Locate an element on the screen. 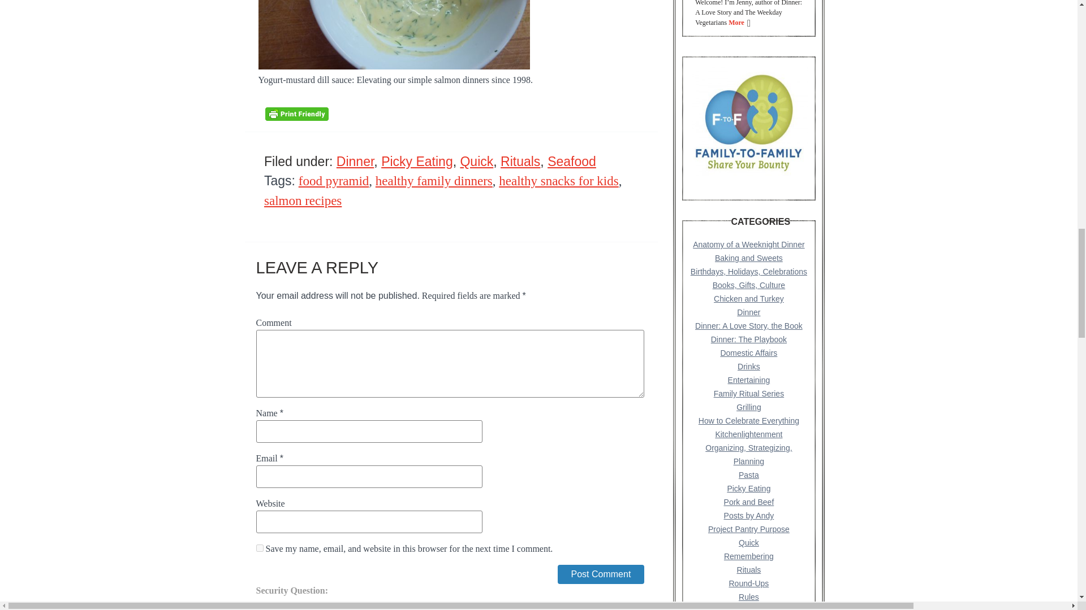 This screenshot has width=1086, height=610. unnamed is located at coordinates (749, 121).